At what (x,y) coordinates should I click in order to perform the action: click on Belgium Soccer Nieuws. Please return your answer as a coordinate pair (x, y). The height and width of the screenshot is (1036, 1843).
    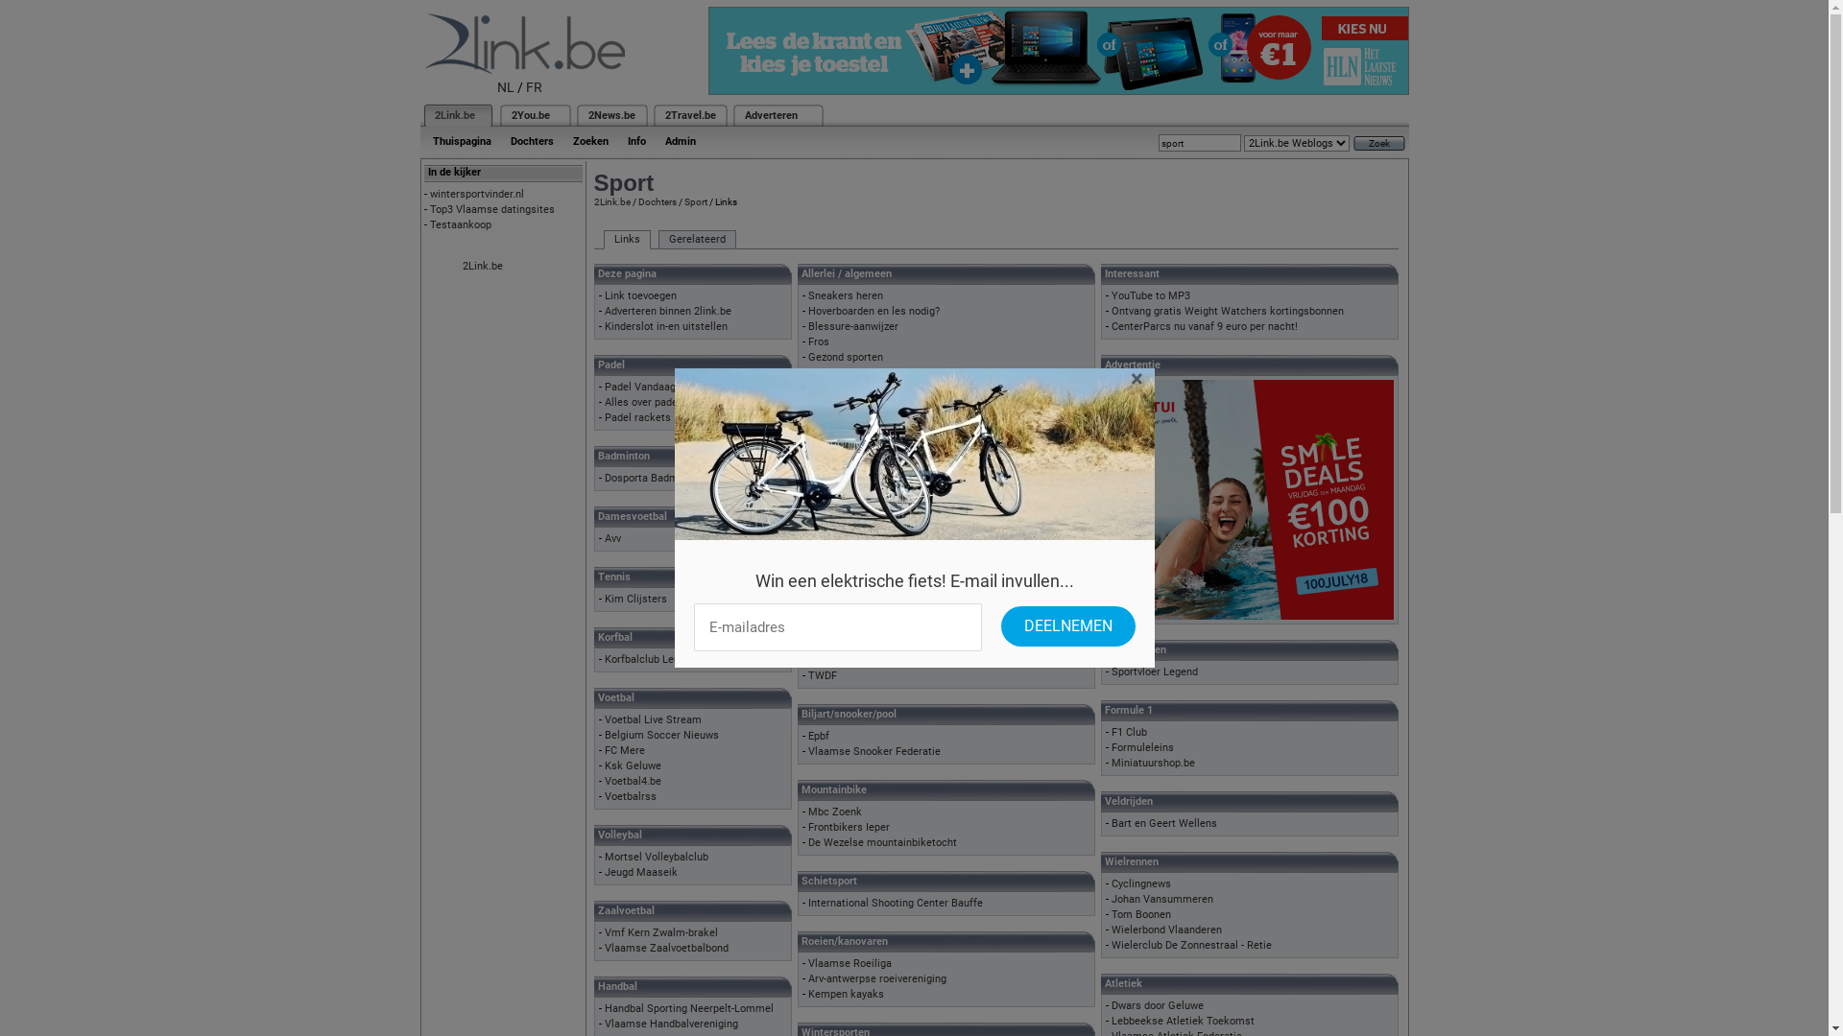
    Looking at the image, I should click on (662, 735).